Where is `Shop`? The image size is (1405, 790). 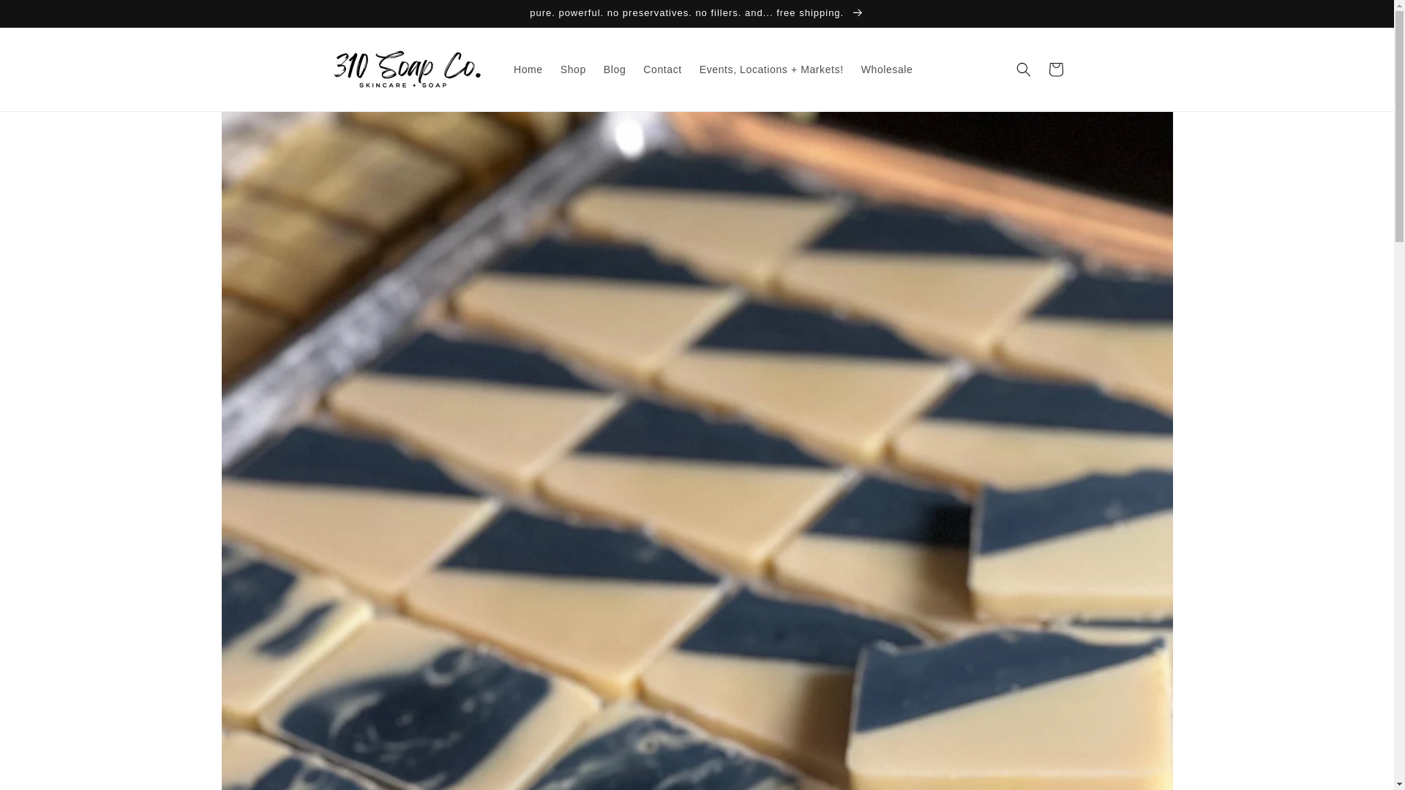
Shop is located at coordinates (573, 69).